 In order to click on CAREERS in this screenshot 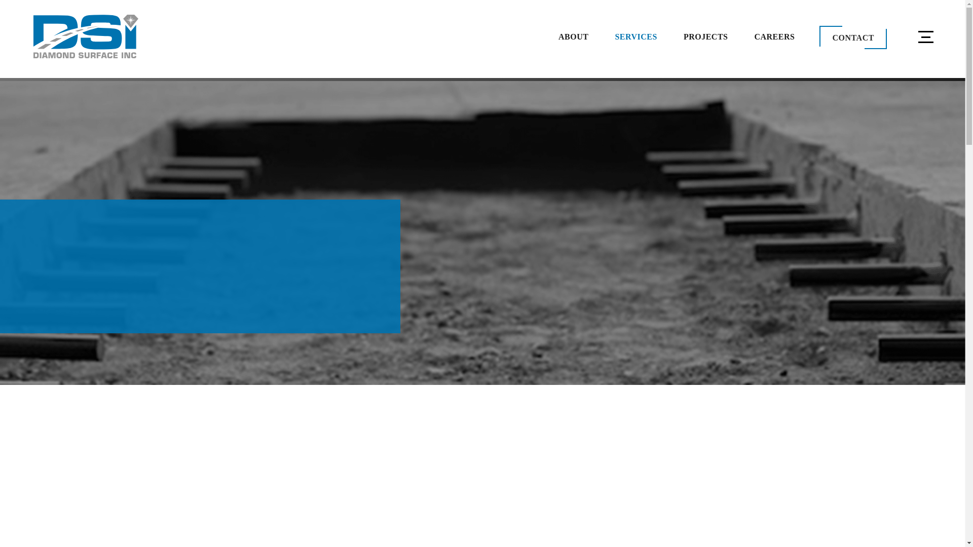, I will do `click(774, 36)`.